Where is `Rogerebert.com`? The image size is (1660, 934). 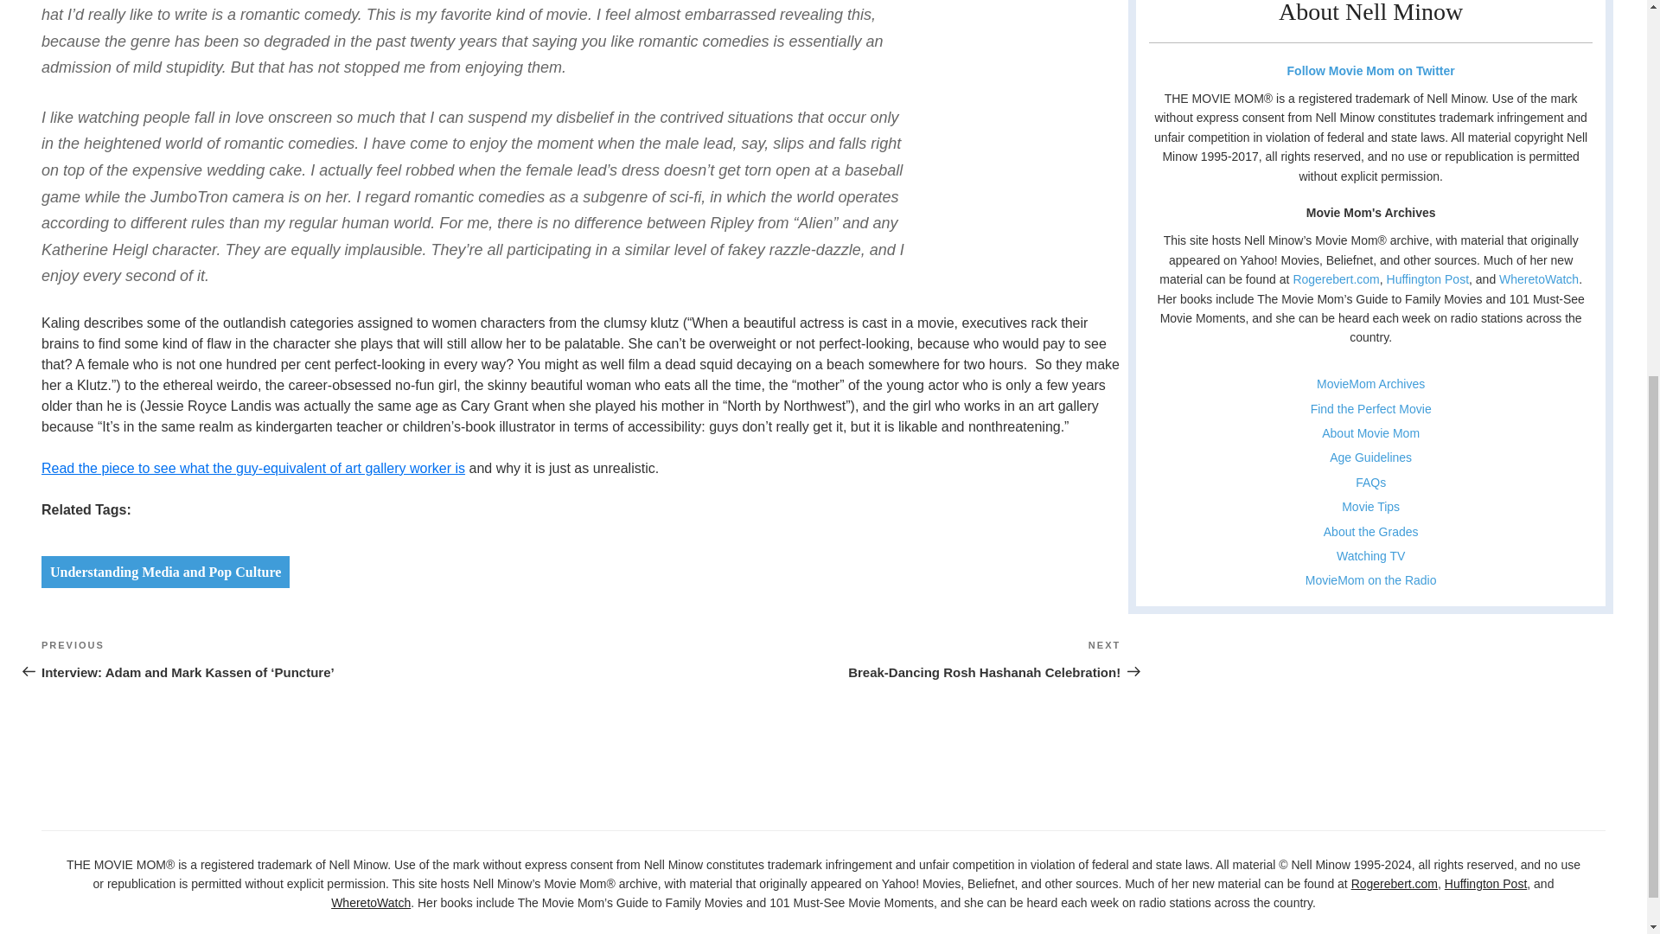
Rogerebert.com is located at coordinates (851, 659).